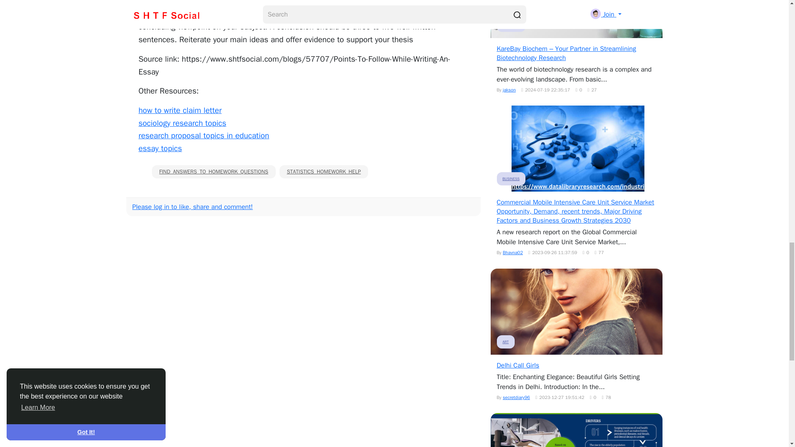  What do you see at coordinates (193, 207) in the screenshot?
I see `Please log in to like, share and comment!` at bounding box center [193, 207].